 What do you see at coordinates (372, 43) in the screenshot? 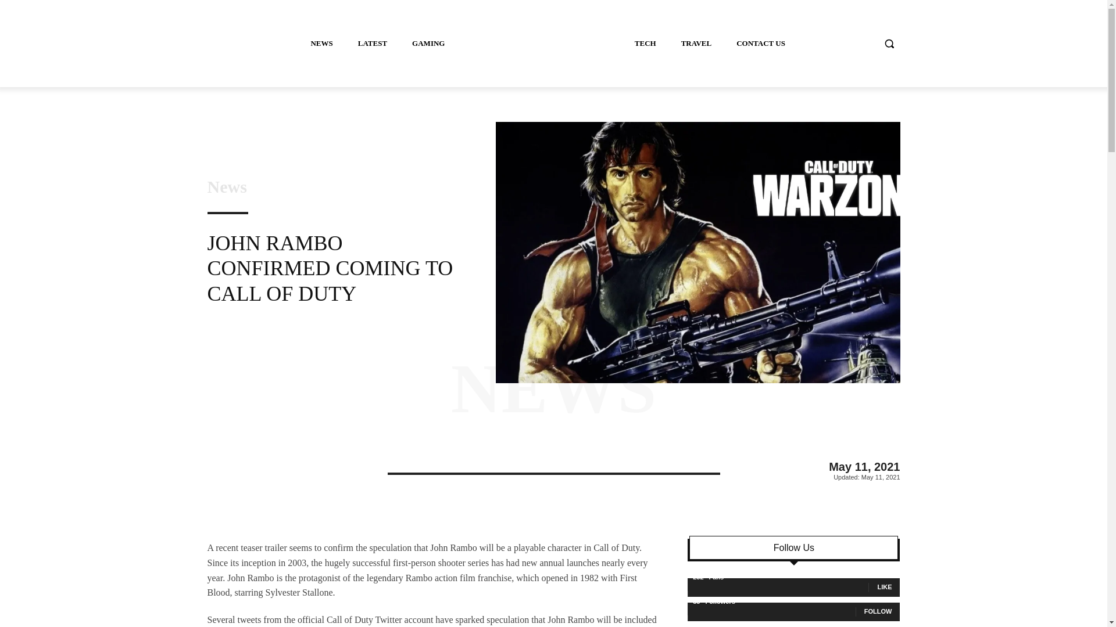
I see `LATEST` at bounding box center [372, 43].